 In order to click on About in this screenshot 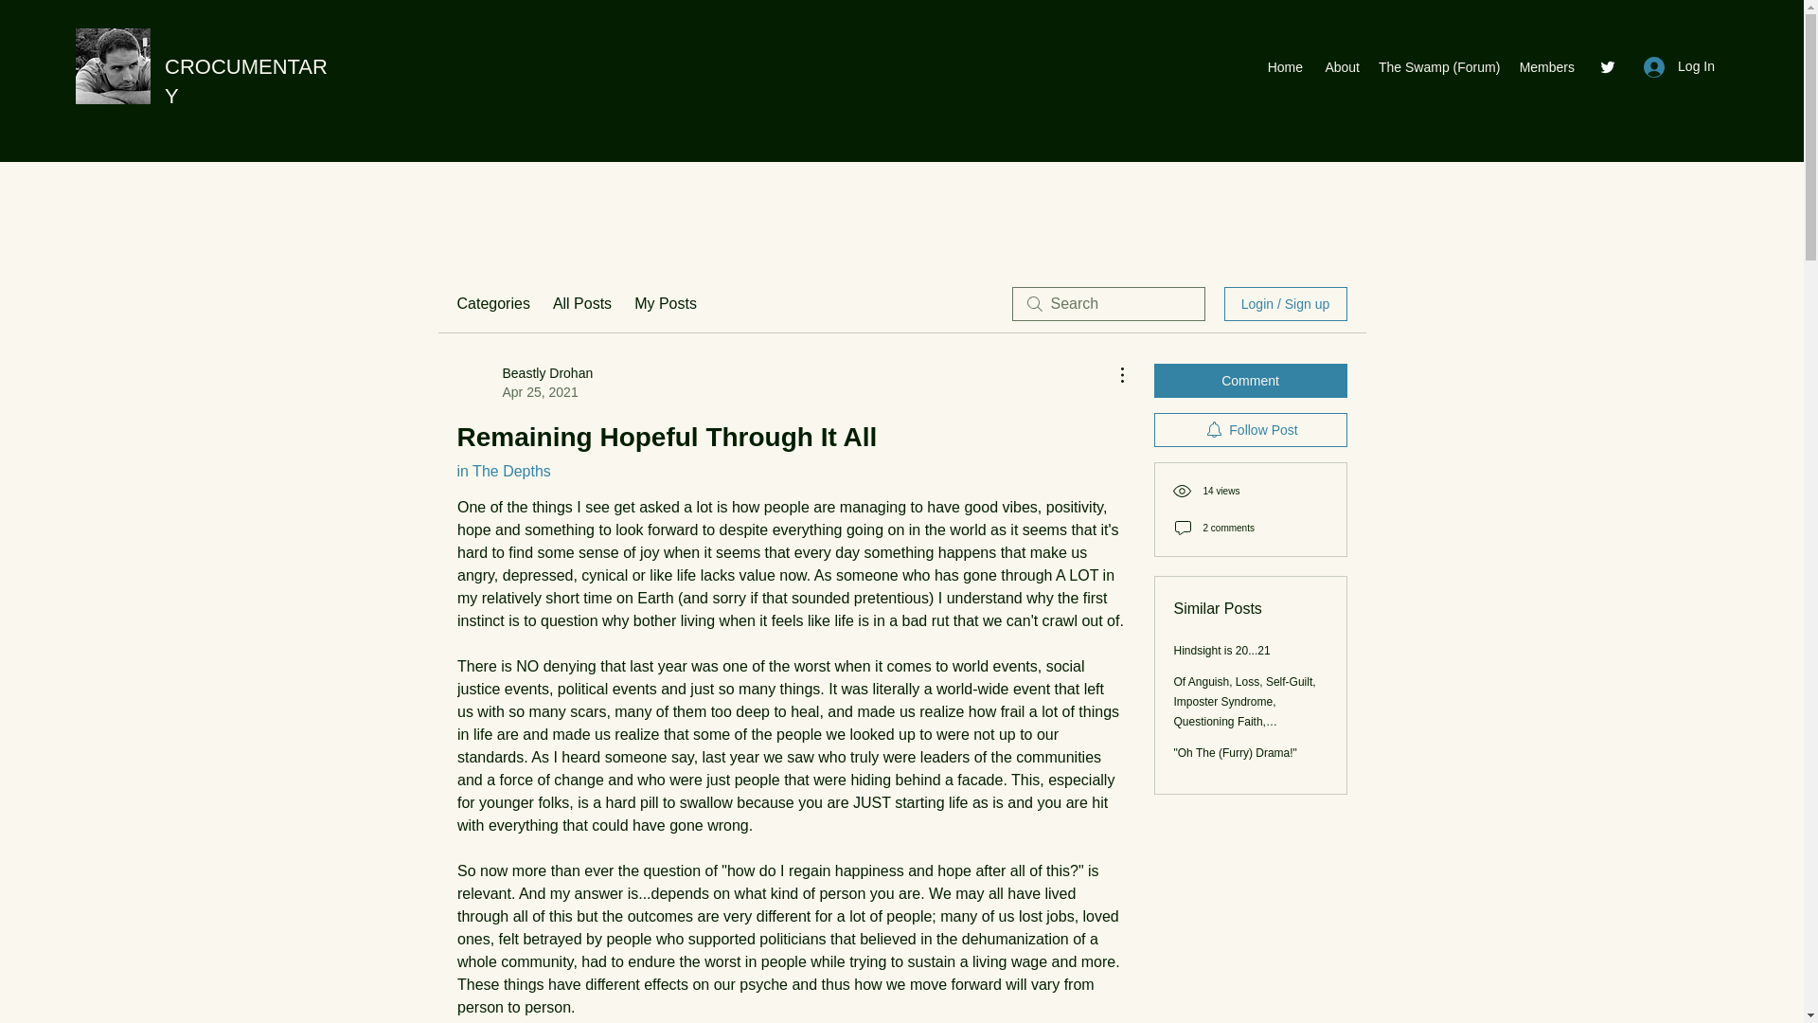, I will do `click(1341, 67)`.